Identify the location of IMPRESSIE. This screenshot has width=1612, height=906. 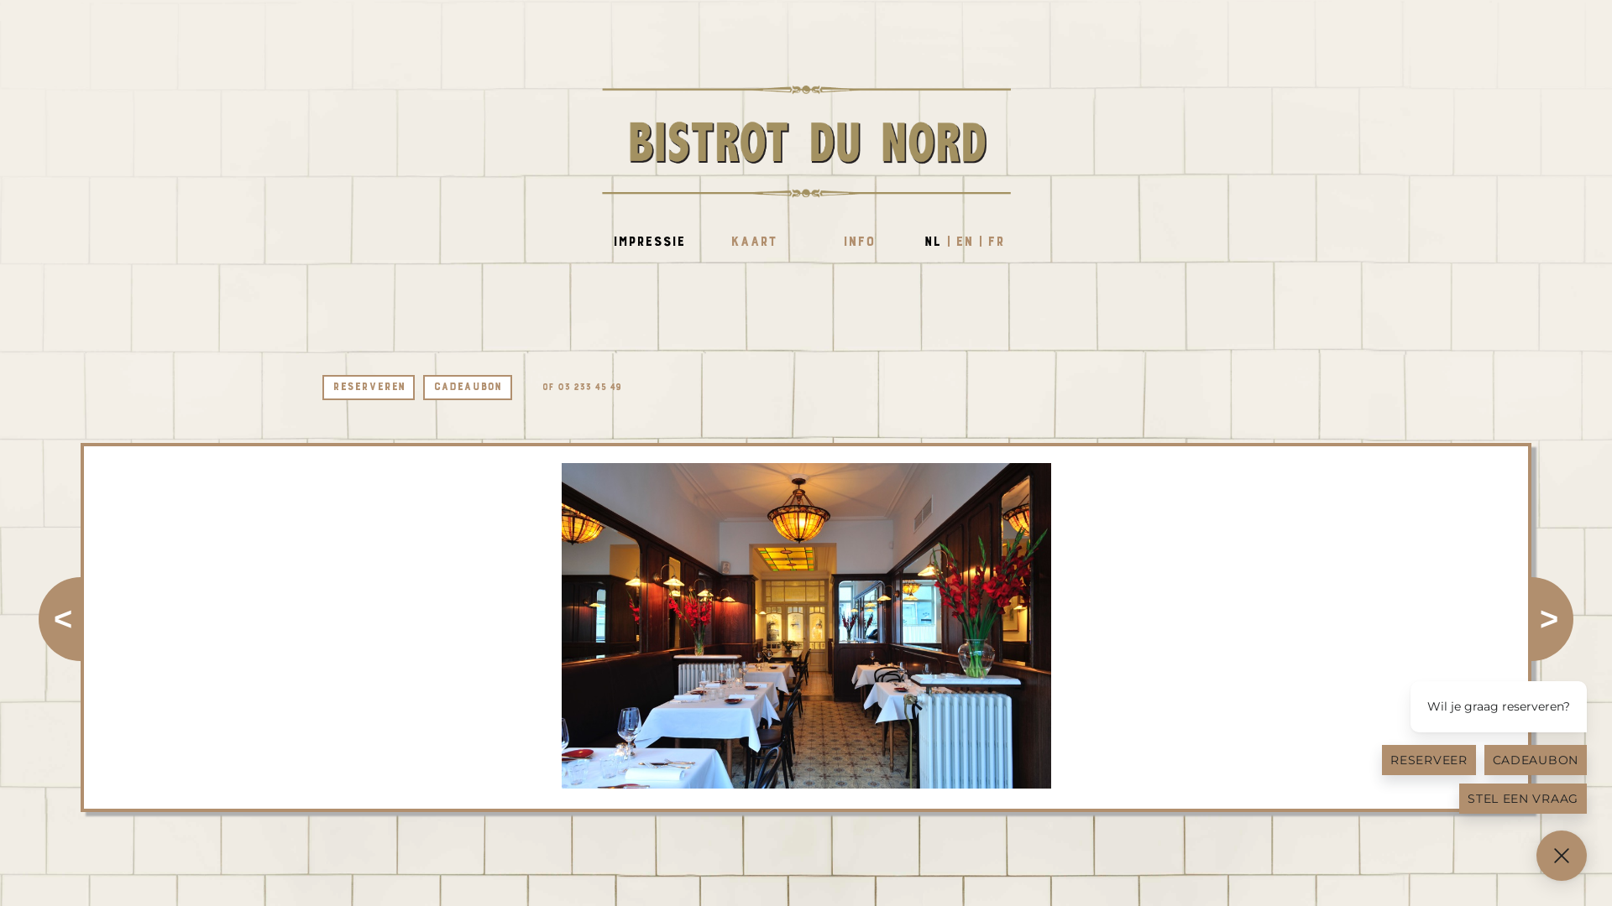
(648, 242).